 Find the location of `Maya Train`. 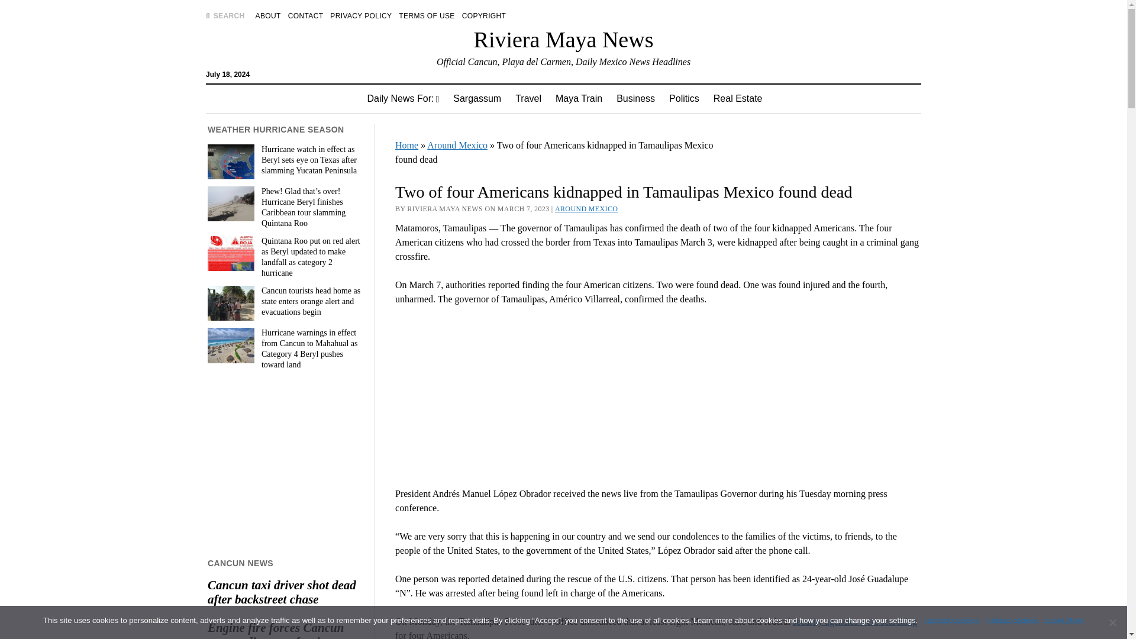

Maya Train is located at coordinates (579, 98).